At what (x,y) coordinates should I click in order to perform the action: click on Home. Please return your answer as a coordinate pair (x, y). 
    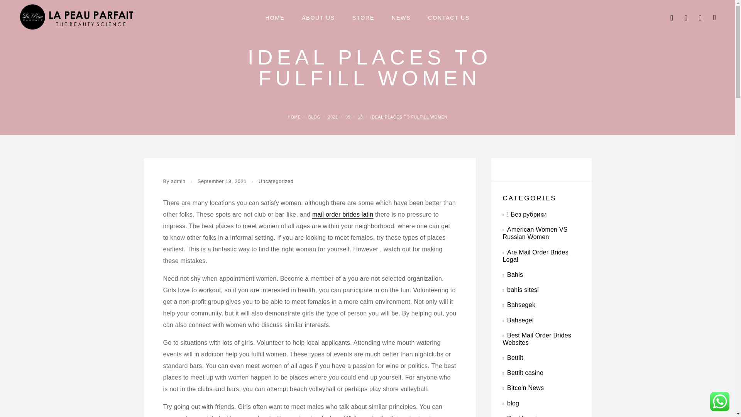
    Looking at the image, I should click on (294, 117).